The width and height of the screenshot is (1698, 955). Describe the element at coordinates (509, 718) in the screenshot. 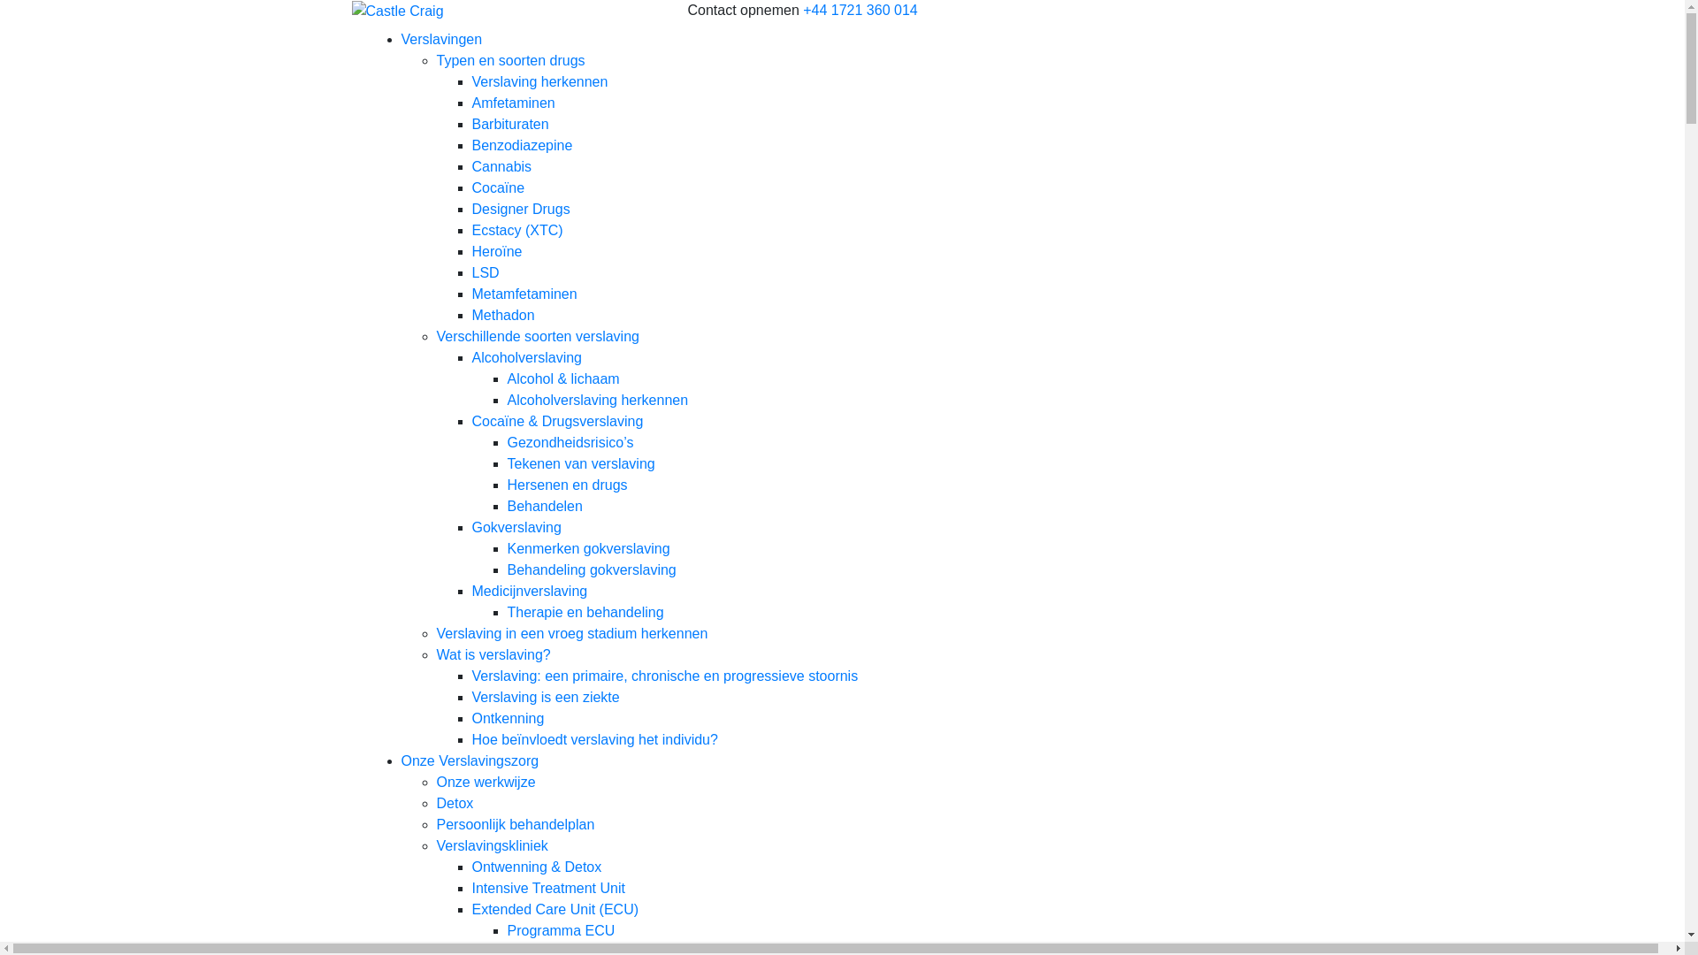

I see `Ontkenning` at that location.